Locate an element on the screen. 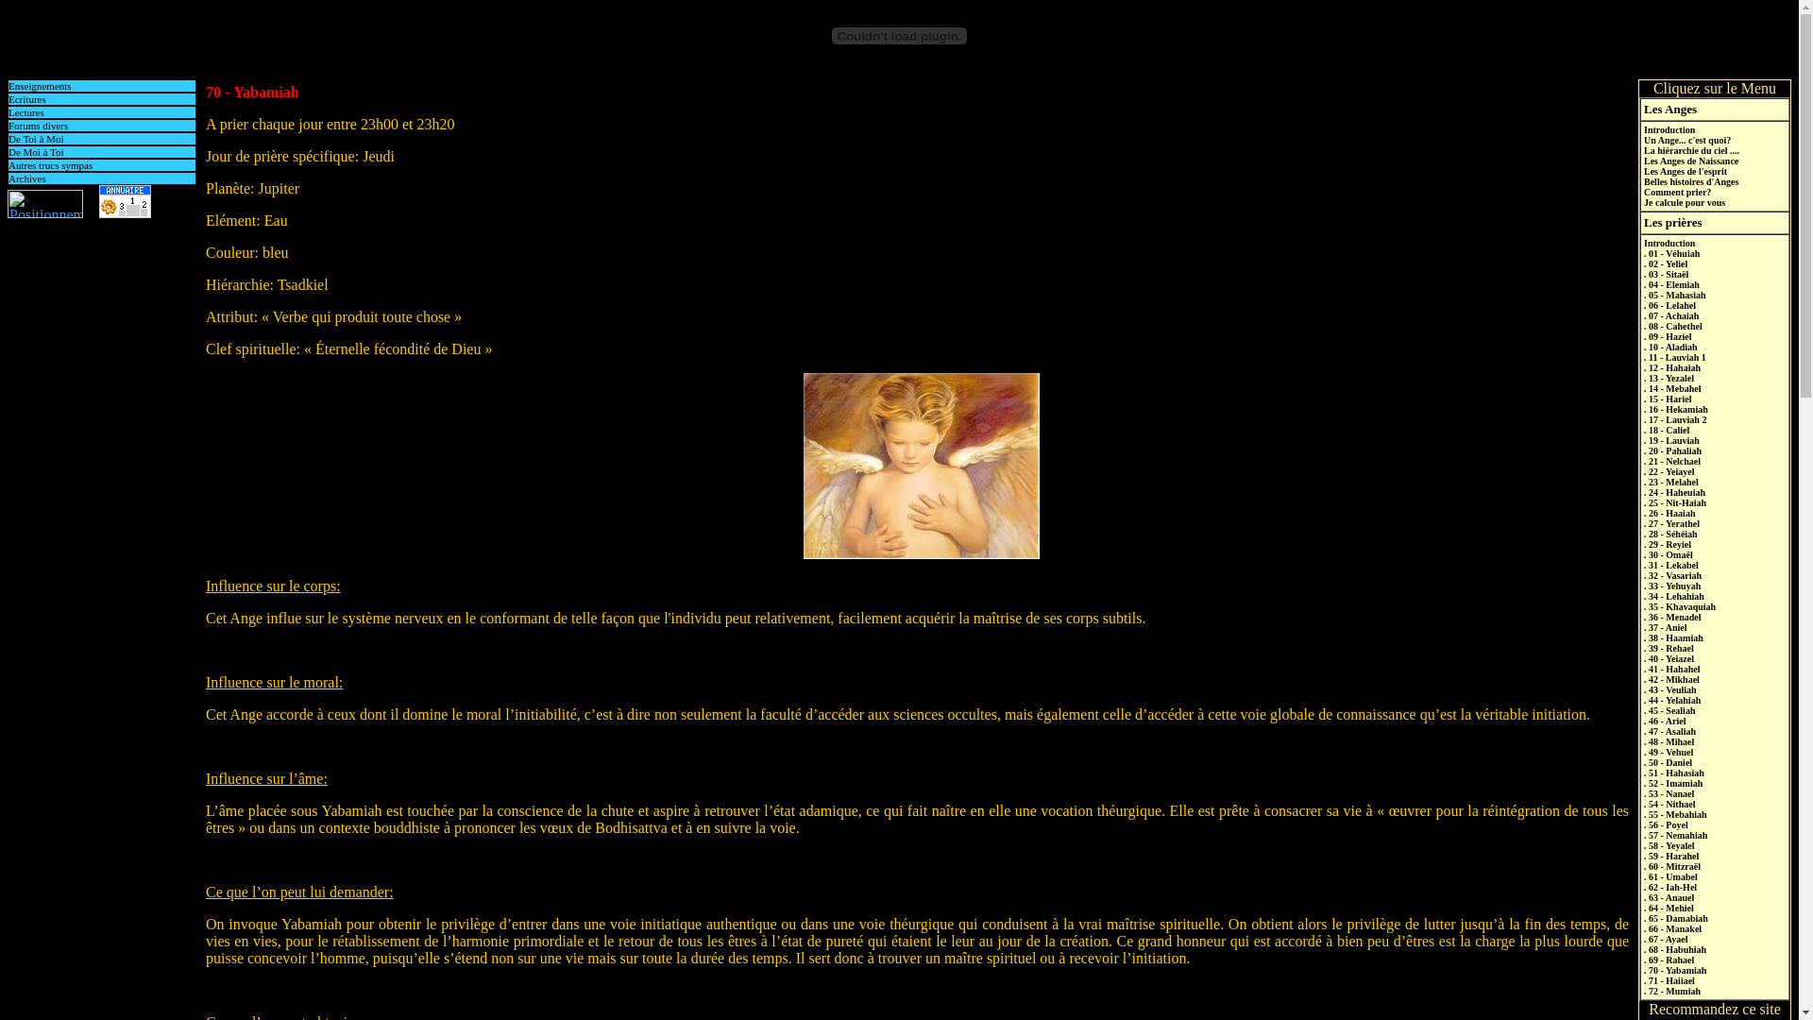 The height and width of the screenshot is (1020, 1813). . 69 - Rahael is located at coordinates (1669, 960).